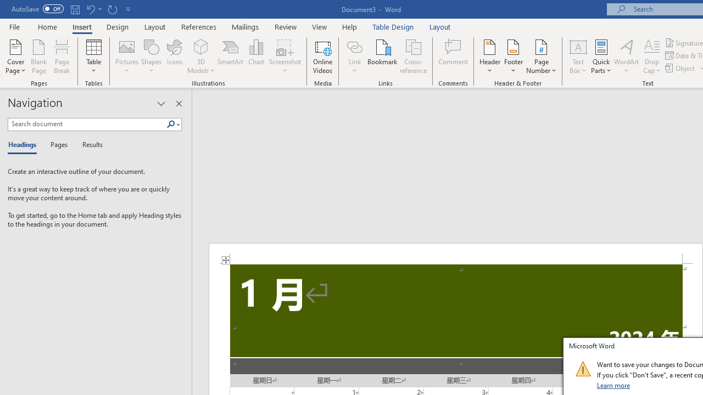  I want to click on Footer, so click(513, 56).